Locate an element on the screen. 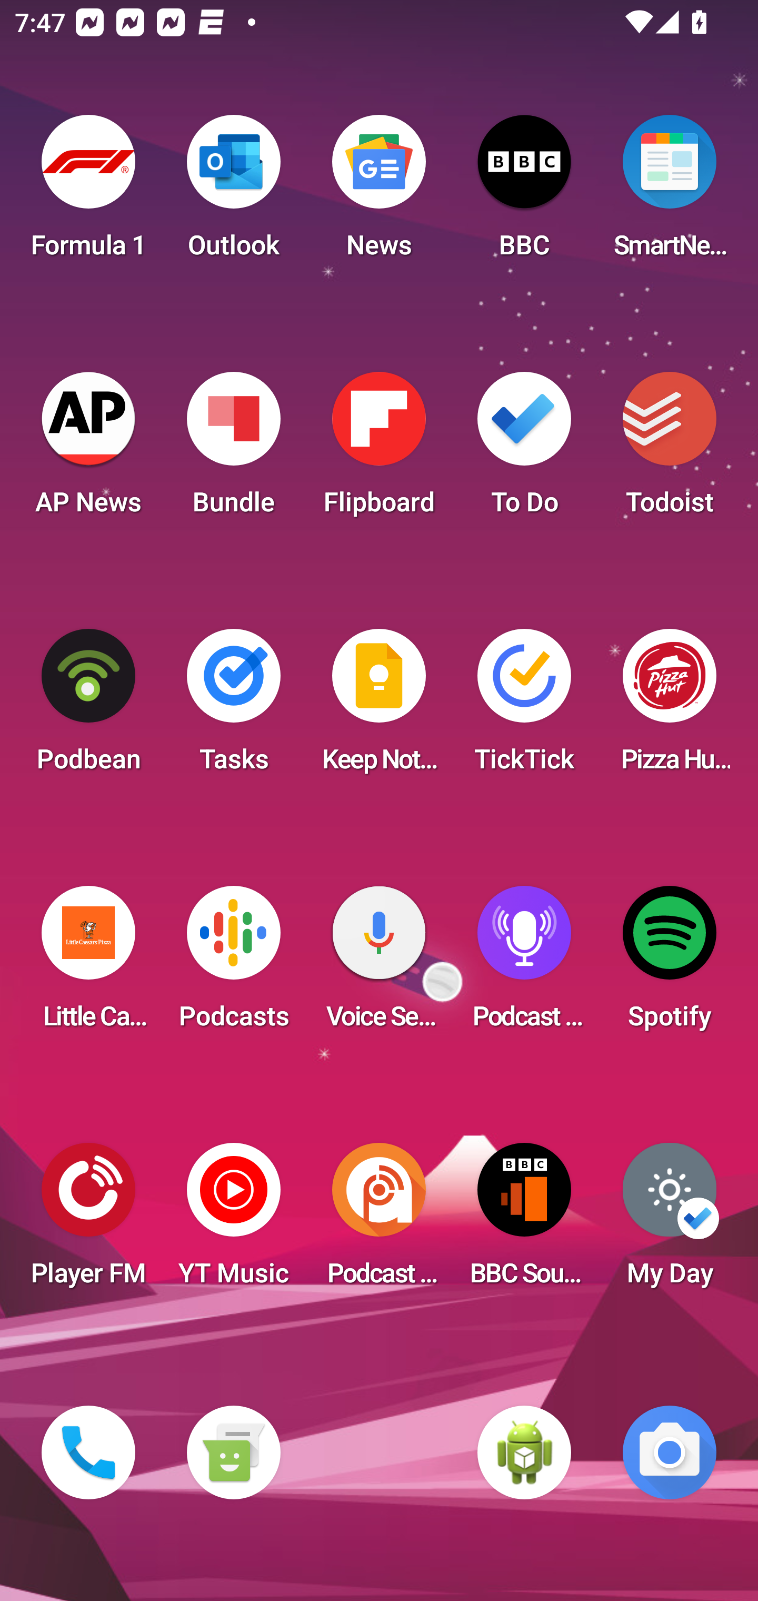 The image size is (758, 1601). SmartNews is located at coordinates (670, 193).